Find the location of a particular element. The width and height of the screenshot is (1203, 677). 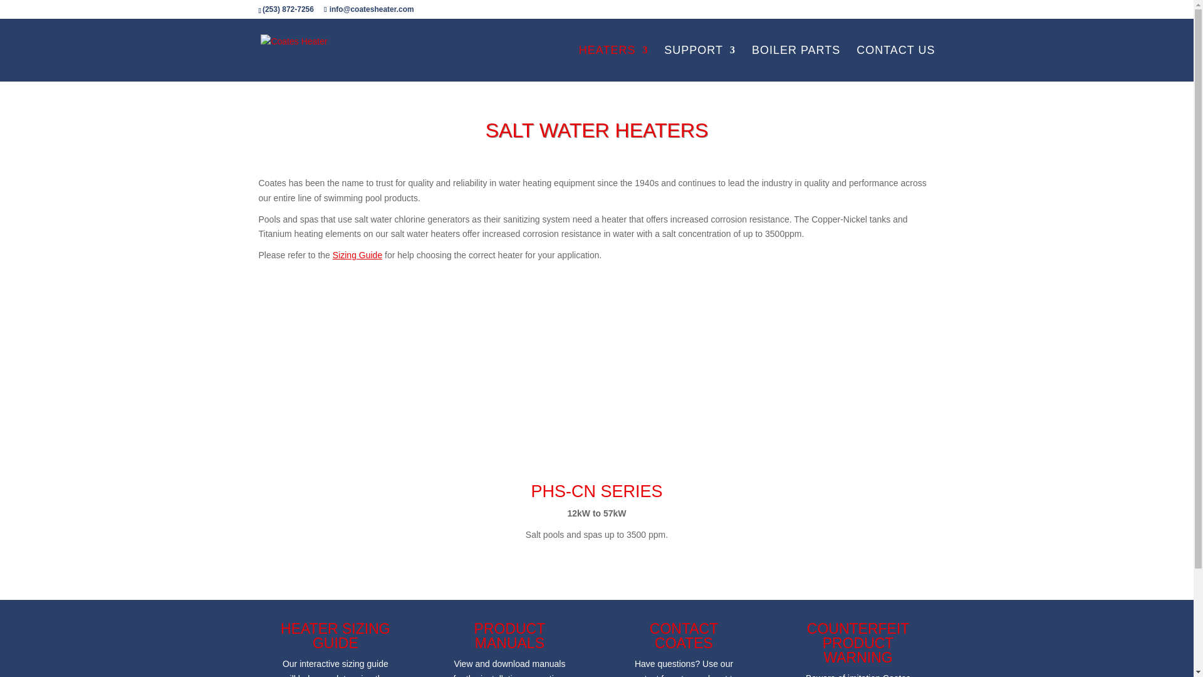

BOILER PARTS is located at coordinates (796, 63).